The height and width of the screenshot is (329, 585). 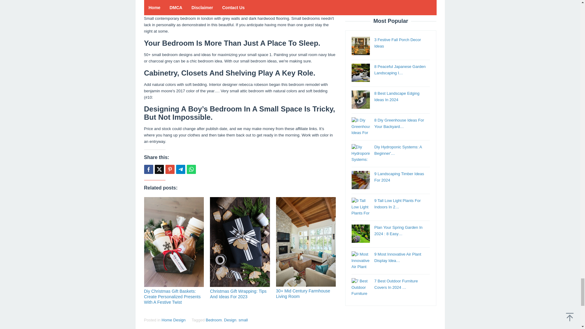 What do you see at coordinates (180, 169) in the screenshot?
I see `Telegram Share` at bounding box center [180, 169].